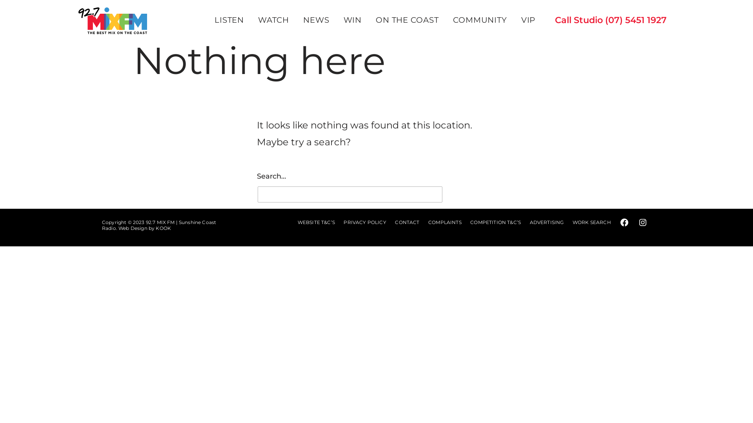 This screenshot has width=753, height=423. What do you see at coordinates (445, 222) in the screenshot?
I see `COMPLAINTS` at bounding box center [445, 222].